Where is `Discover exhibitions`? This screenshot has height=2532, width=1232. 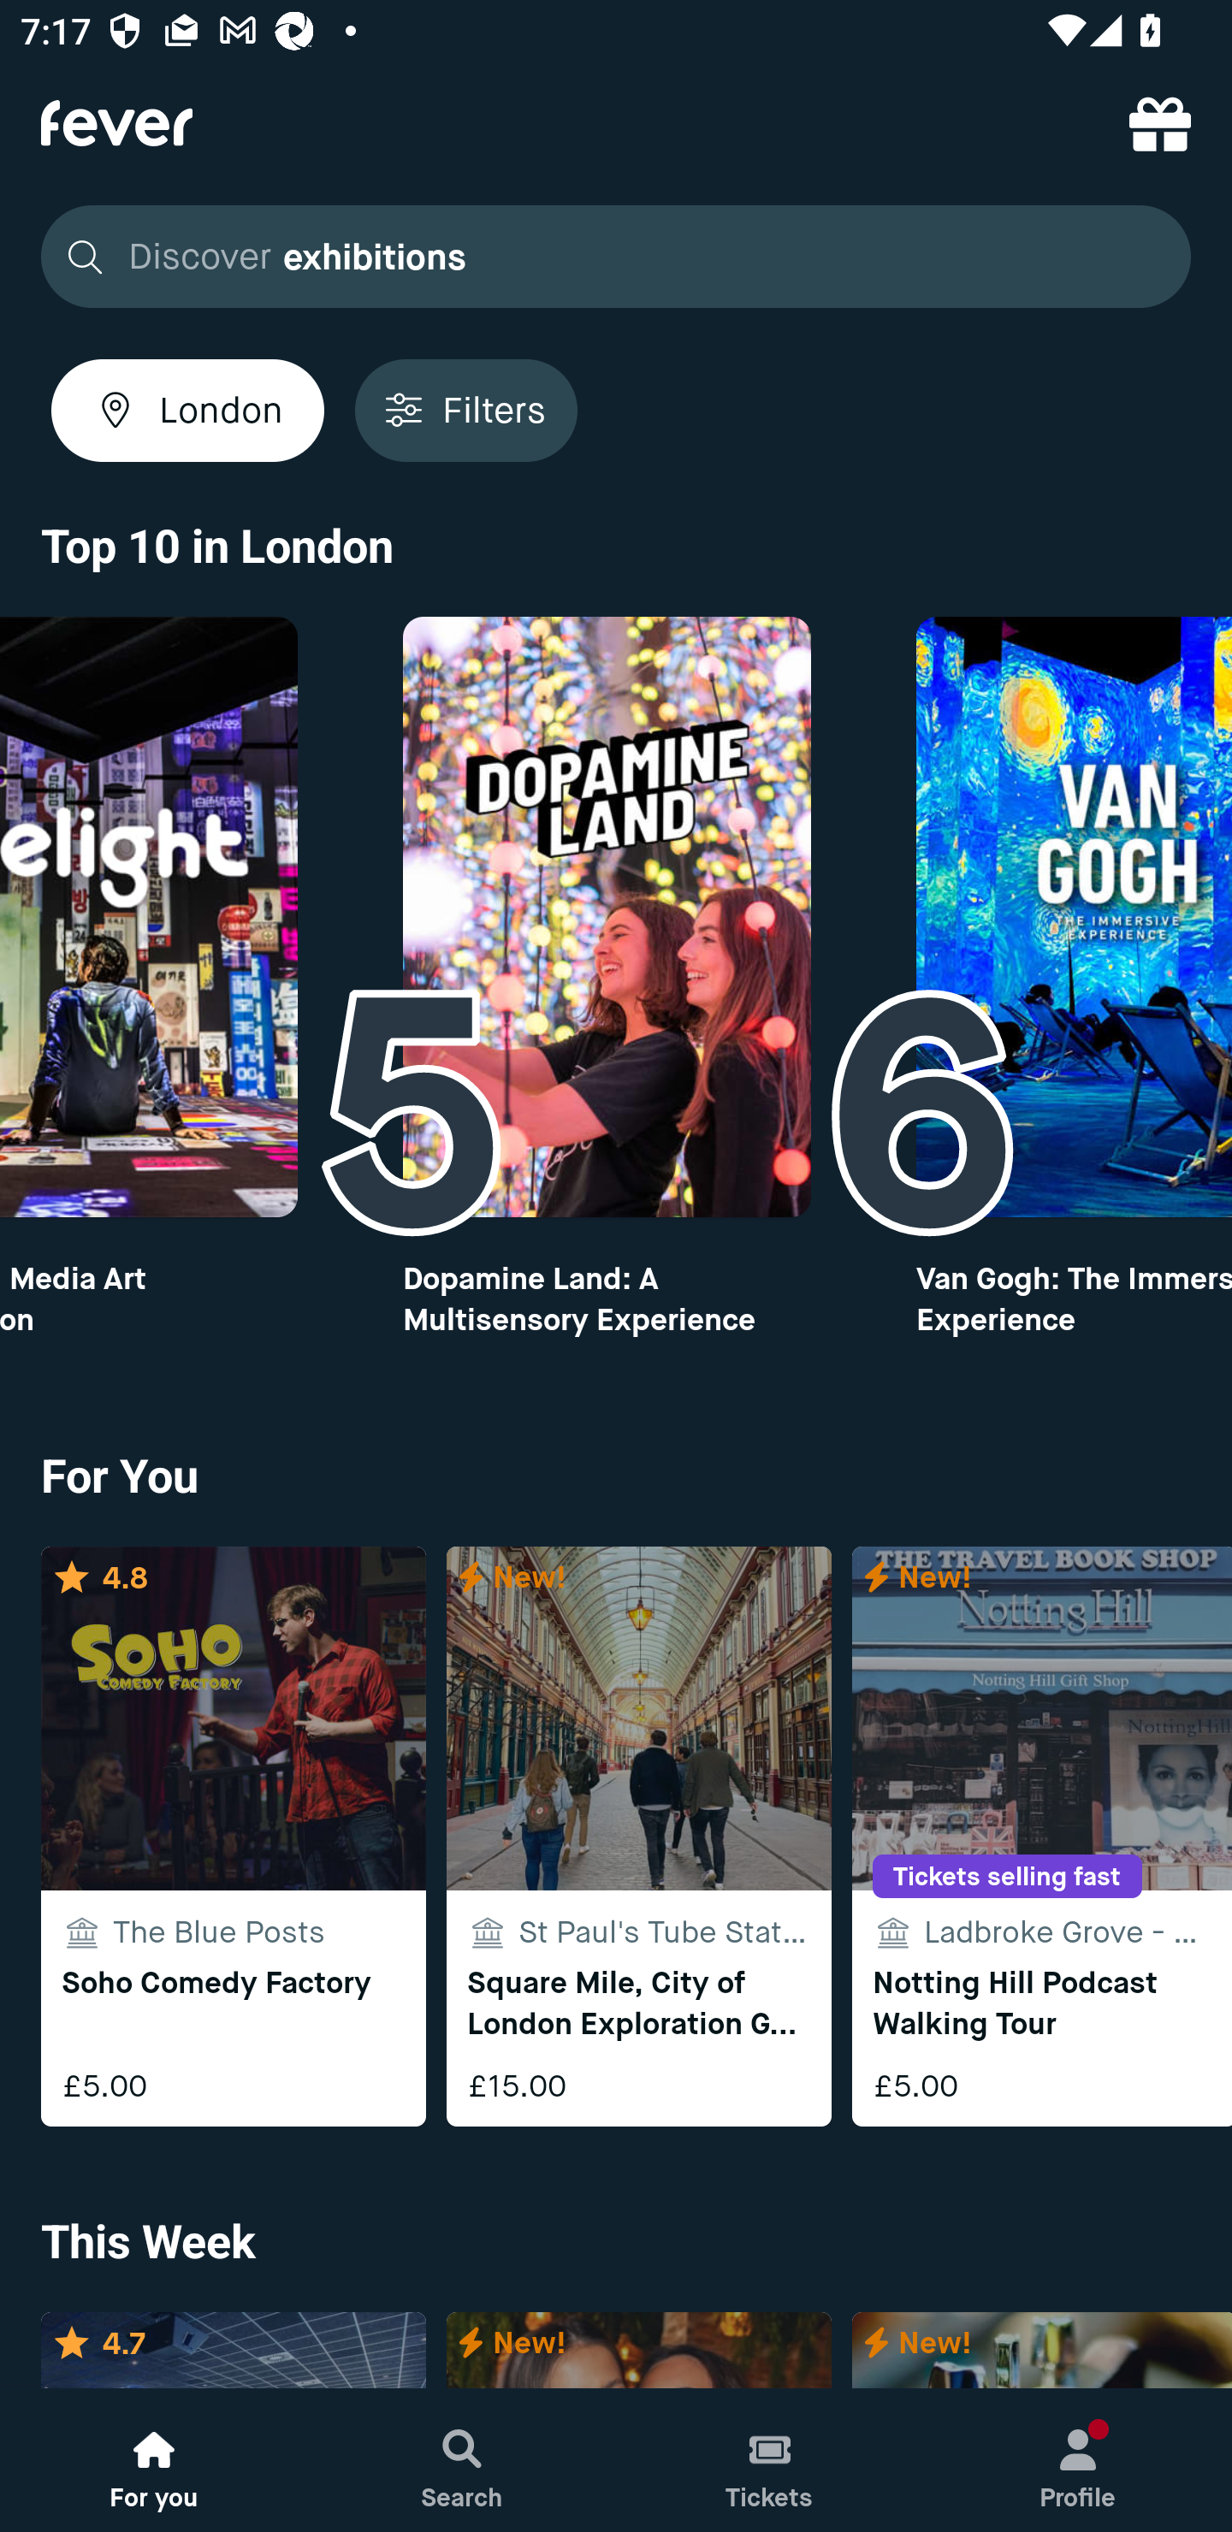
Discover exhibitions is located at coordinates (616, 257).